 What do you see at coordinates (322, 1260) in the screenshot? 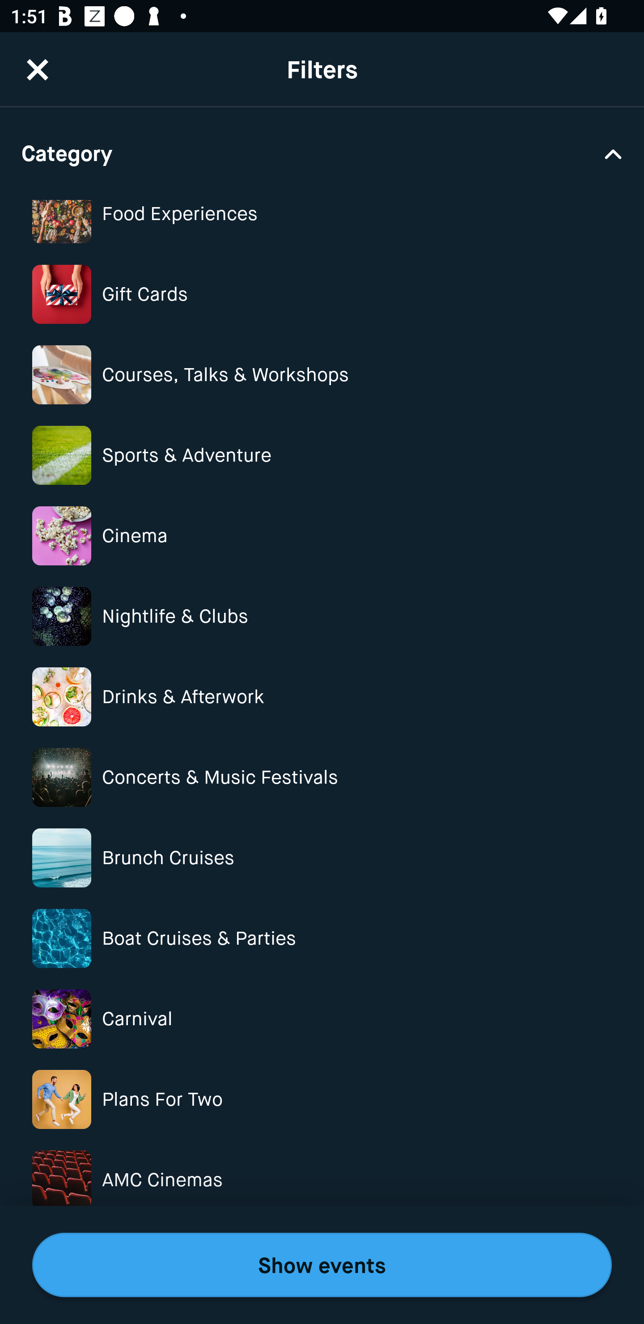
I see `Category Image` at bounding box center [322, 1260].